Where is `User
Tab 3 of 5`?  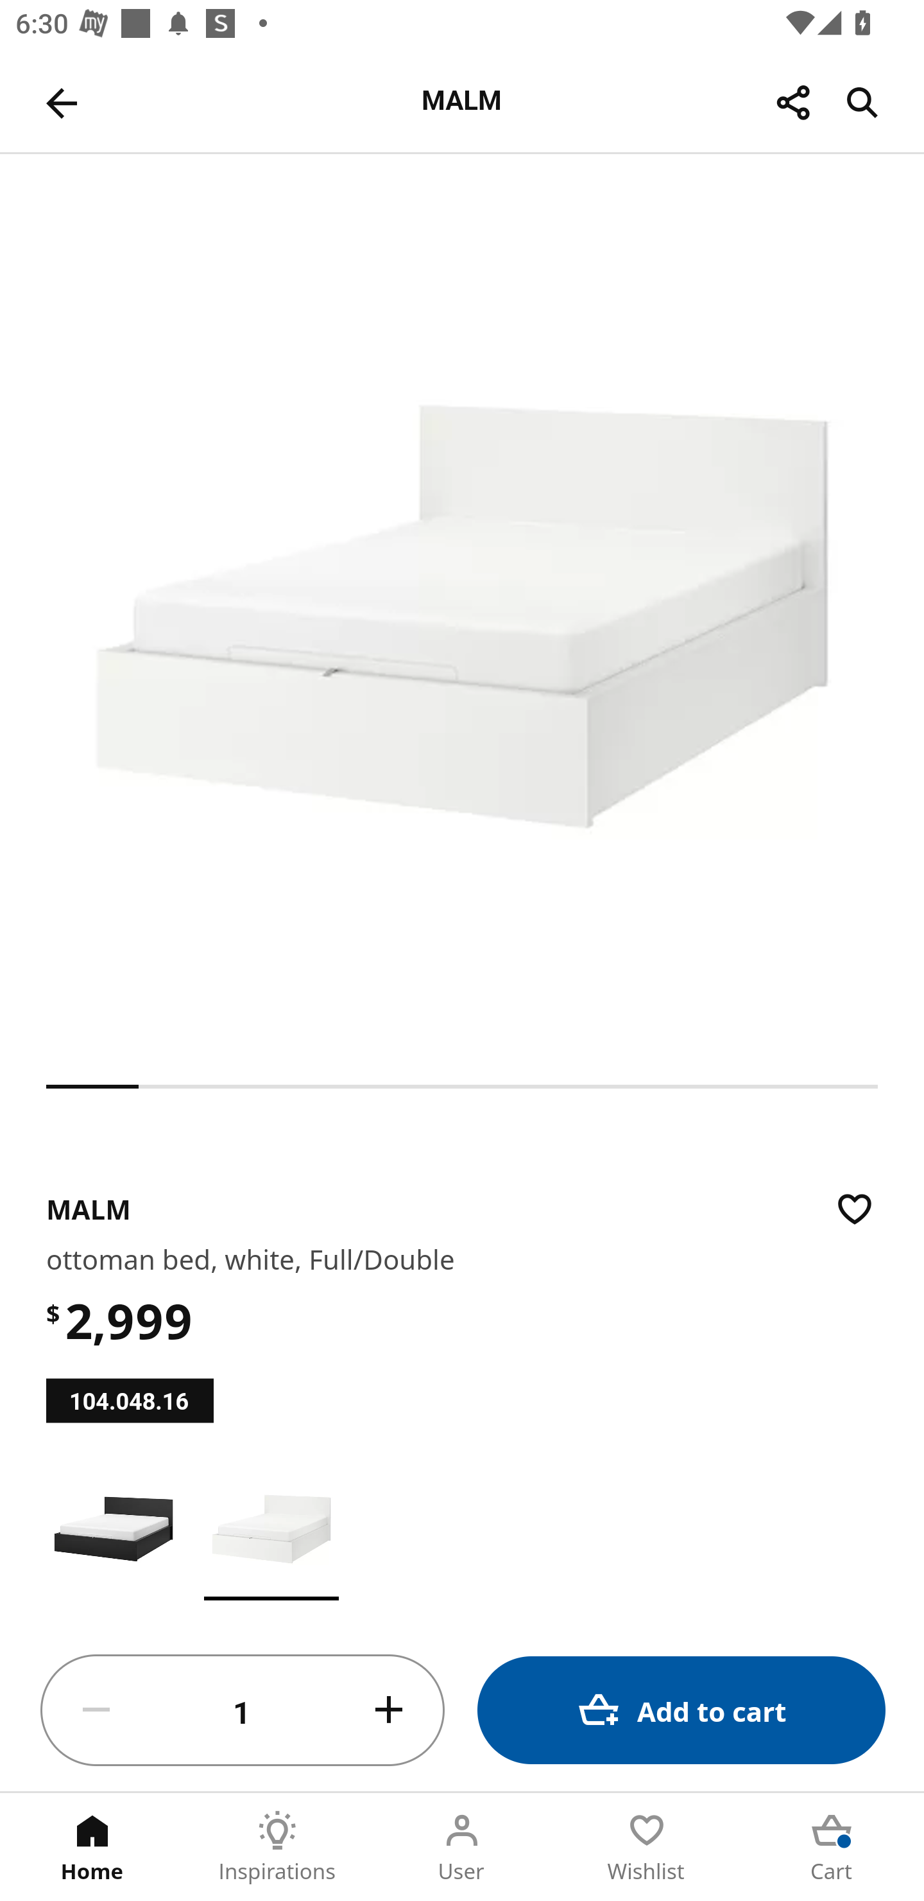 User
Tab 3 of 5 is located at coordinates (462, 1847).